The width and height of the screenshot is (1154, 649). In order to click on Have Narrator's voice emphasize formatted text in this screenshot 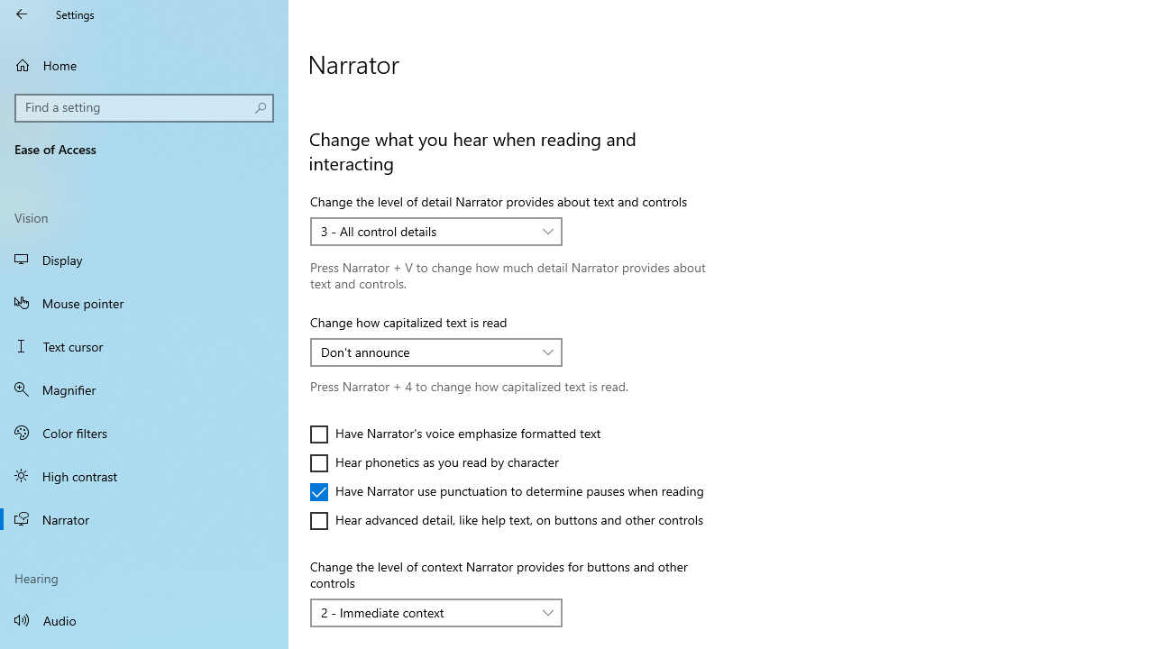, I will do `click(455, 434)`.